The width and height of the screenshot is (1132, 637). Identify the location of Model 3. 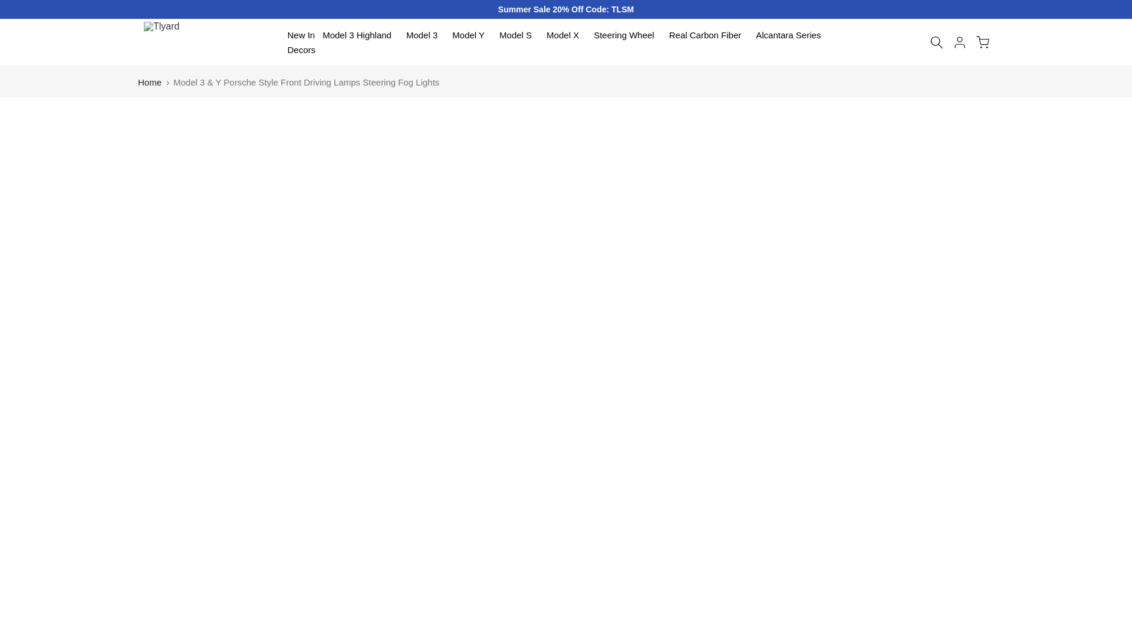
(424, 35).